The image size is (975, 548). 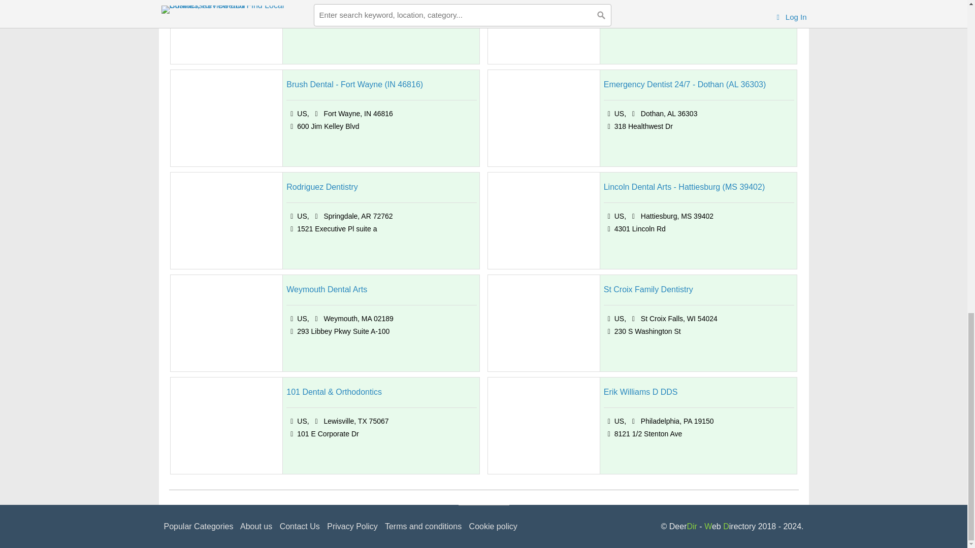 What do you see at coordinates (198, 527) in the screenshot?
I see `Popular Categories` at bounding box center [198, 527].